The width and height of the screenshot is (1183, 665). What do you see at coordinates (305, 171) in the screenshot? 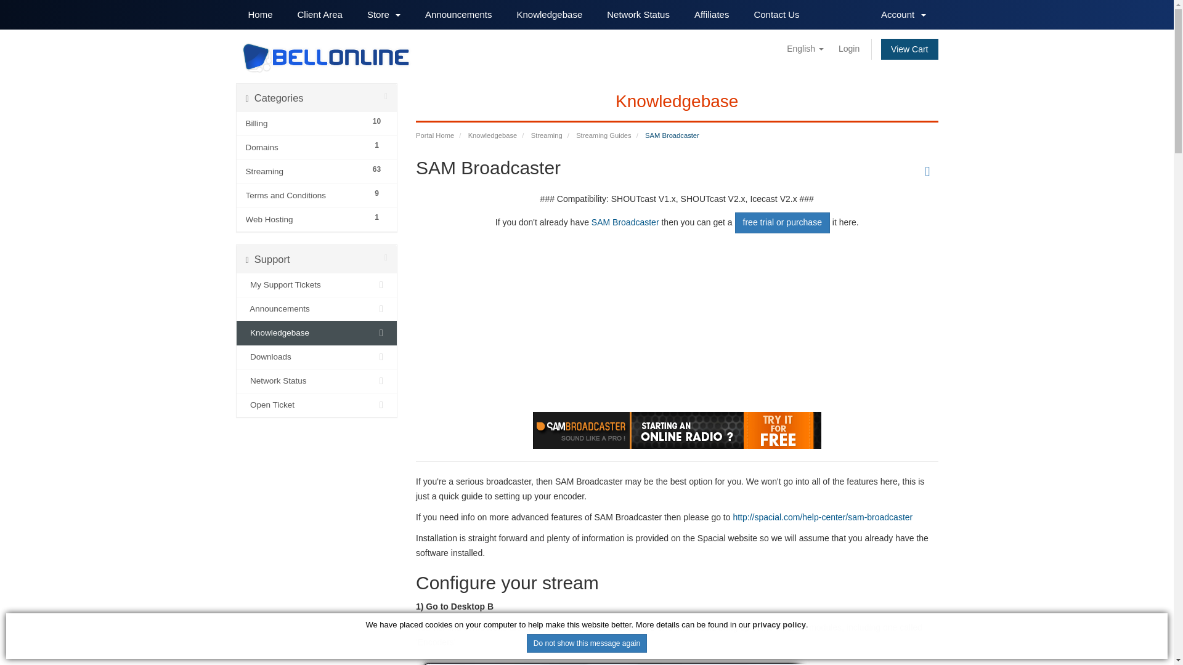
I see `Streaming` at bounding box center [305, 171].